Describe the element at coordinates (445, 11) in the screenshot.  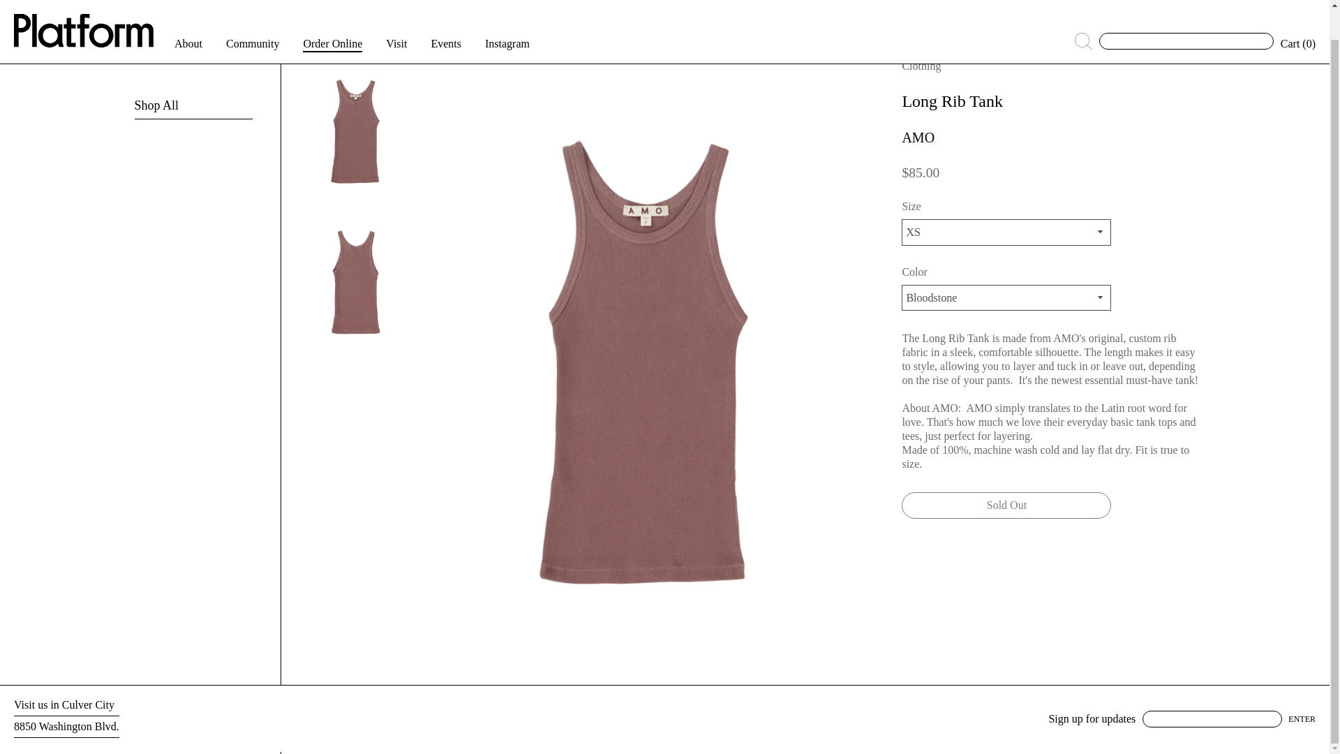
I see `Events` at that location.